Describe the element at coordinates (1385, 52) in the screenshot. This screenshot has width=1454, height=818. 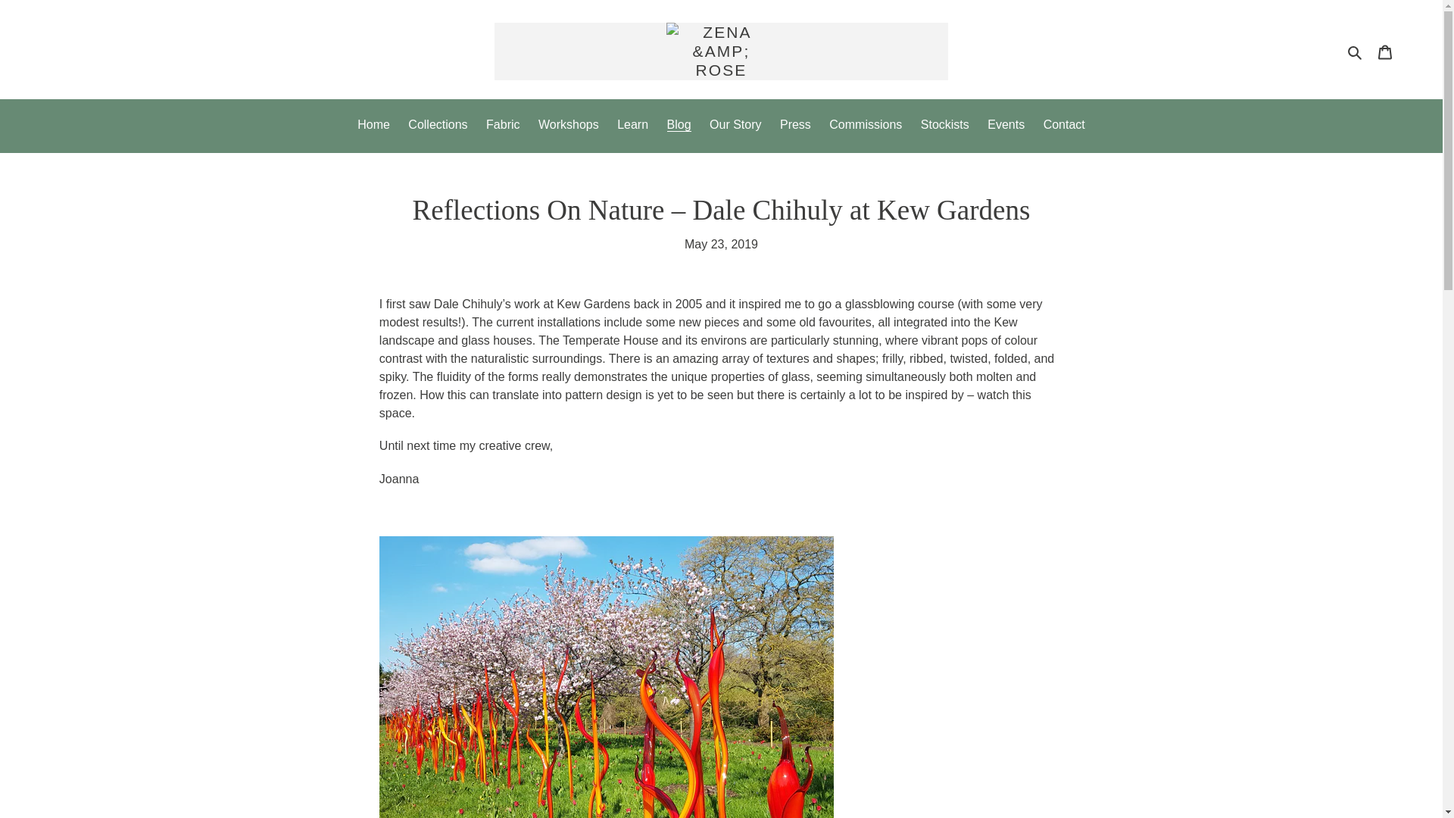
I see `Cart` at that location.